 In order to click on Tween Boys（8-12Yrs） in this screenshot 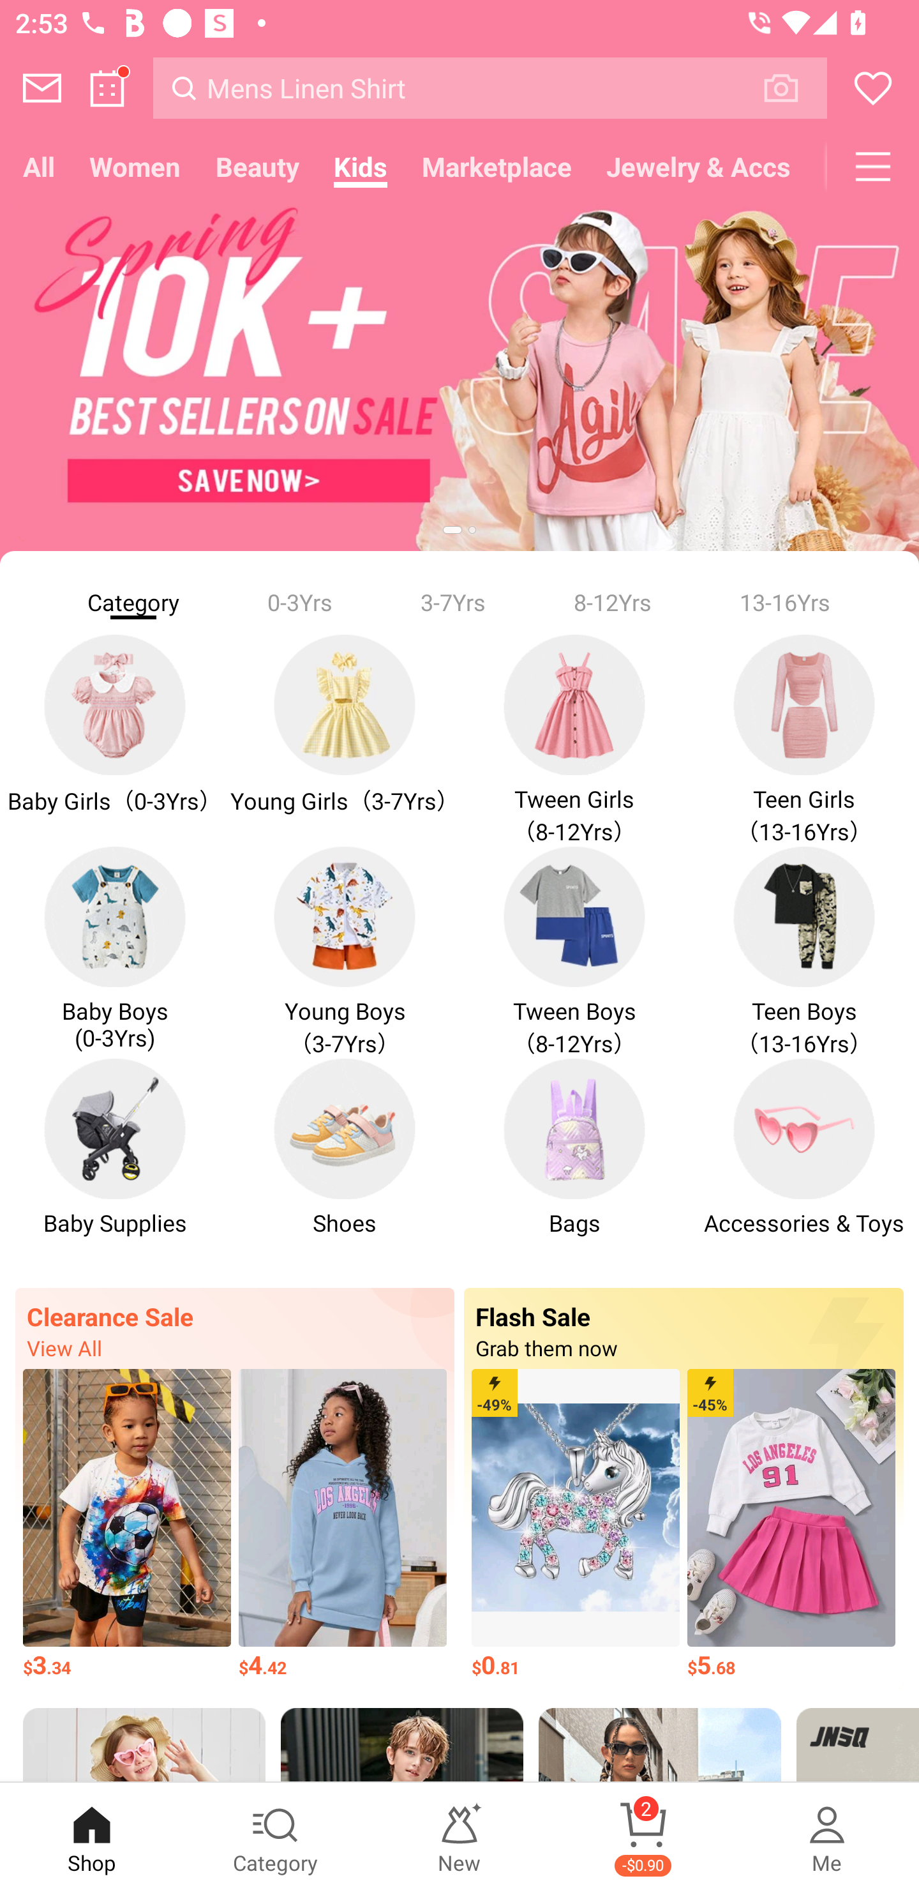, I will do `click(574, 953)`.